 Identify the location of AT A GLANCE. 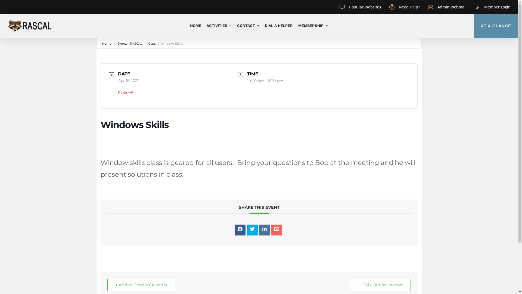
(496, 26).